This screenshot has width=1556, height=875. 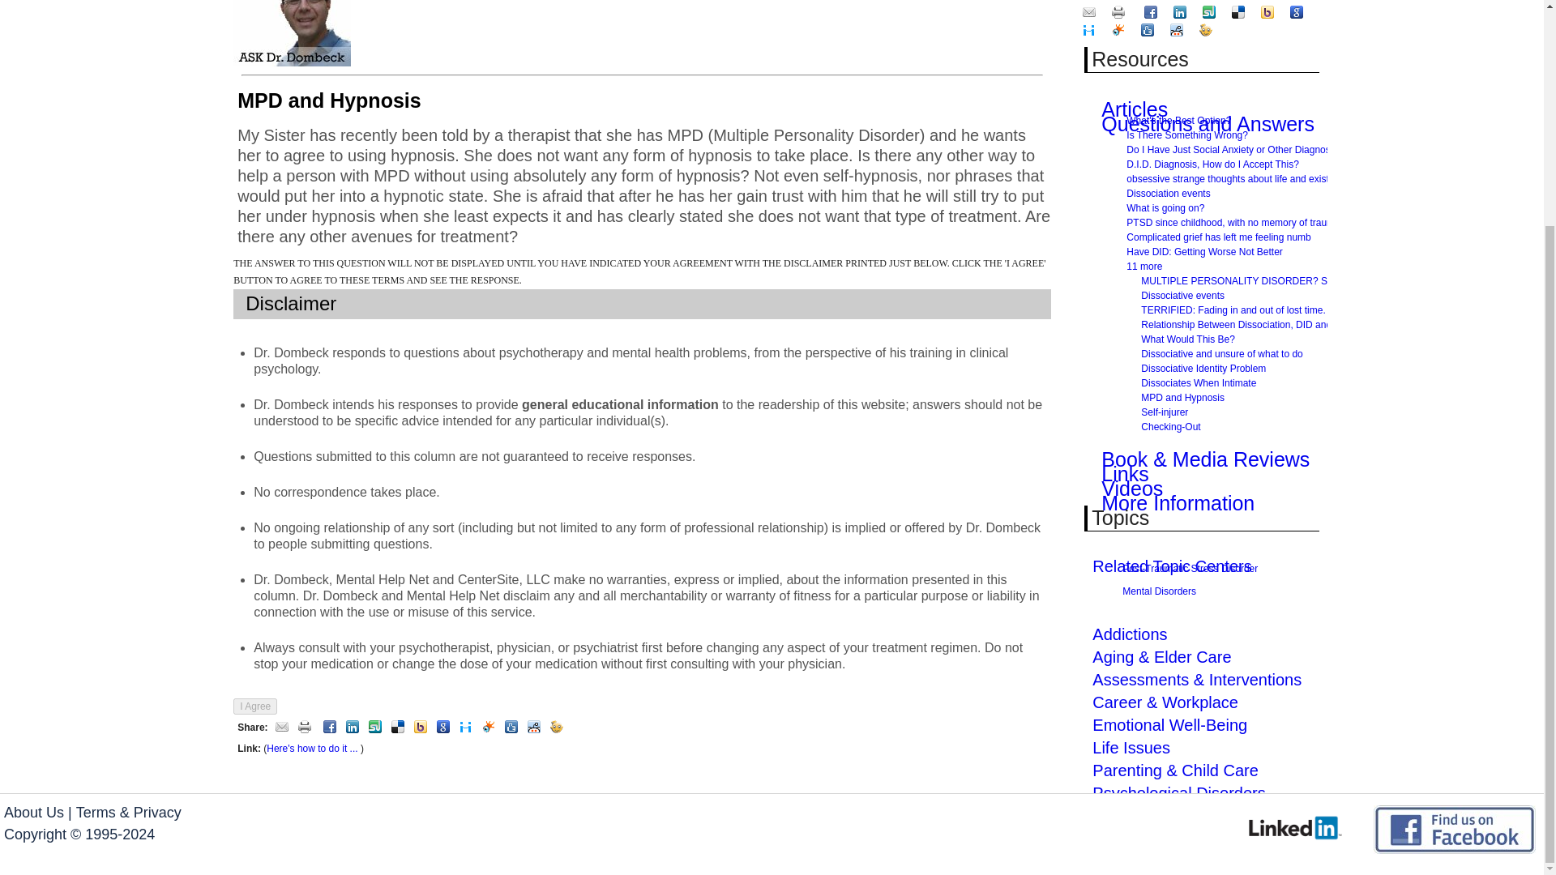 I want to click on print, so click(x=1120, y=11).